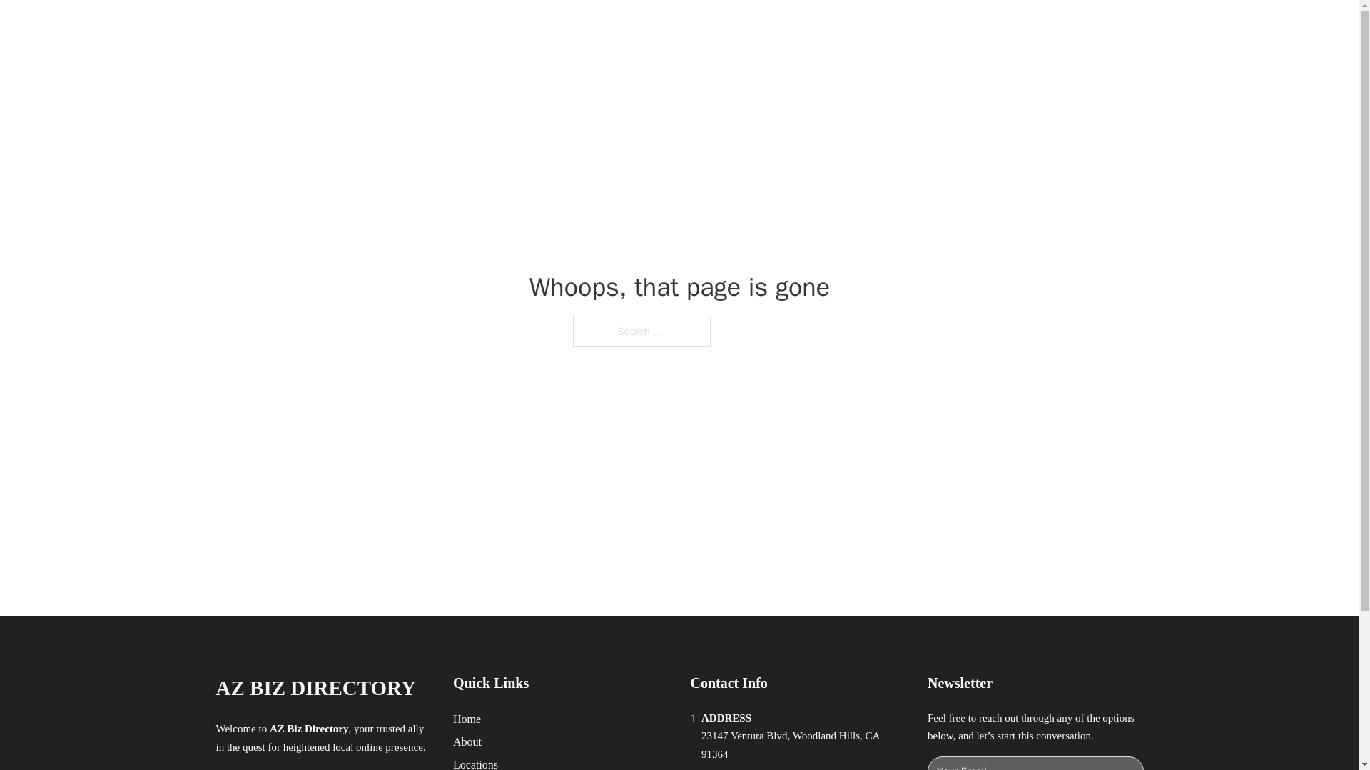 The image size is (1370, 770). What do you see at coordinates (467, 741) in the screenshot?
I see `About` at bounding box center [467, 741].